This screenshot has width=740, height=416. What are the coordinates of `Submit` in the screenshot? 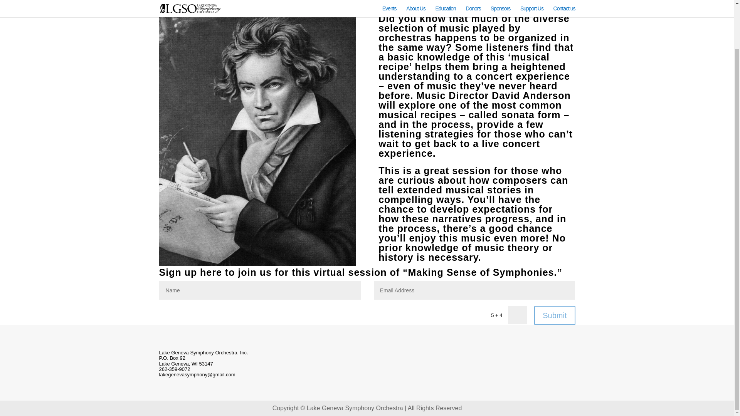 It's located at (554, 315).